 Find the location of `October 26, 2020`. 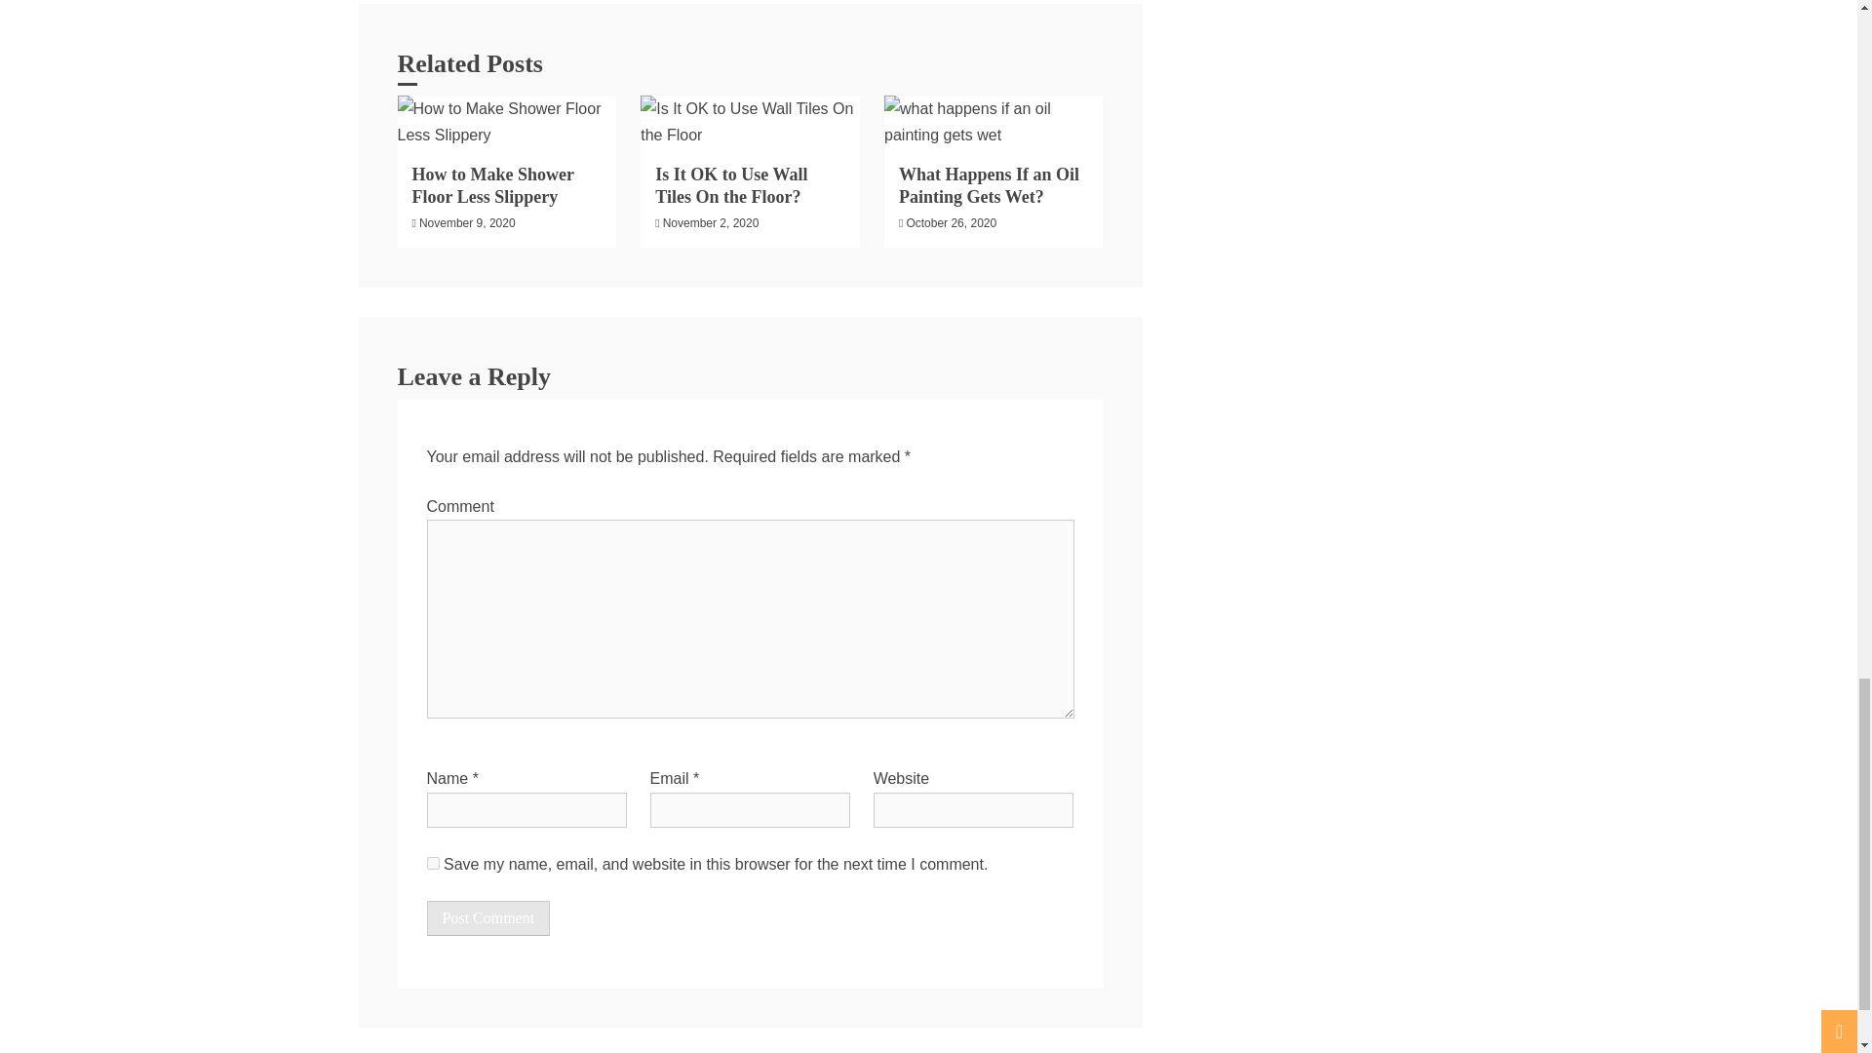

October 26, 2020 is located at coordinates (951, 223).